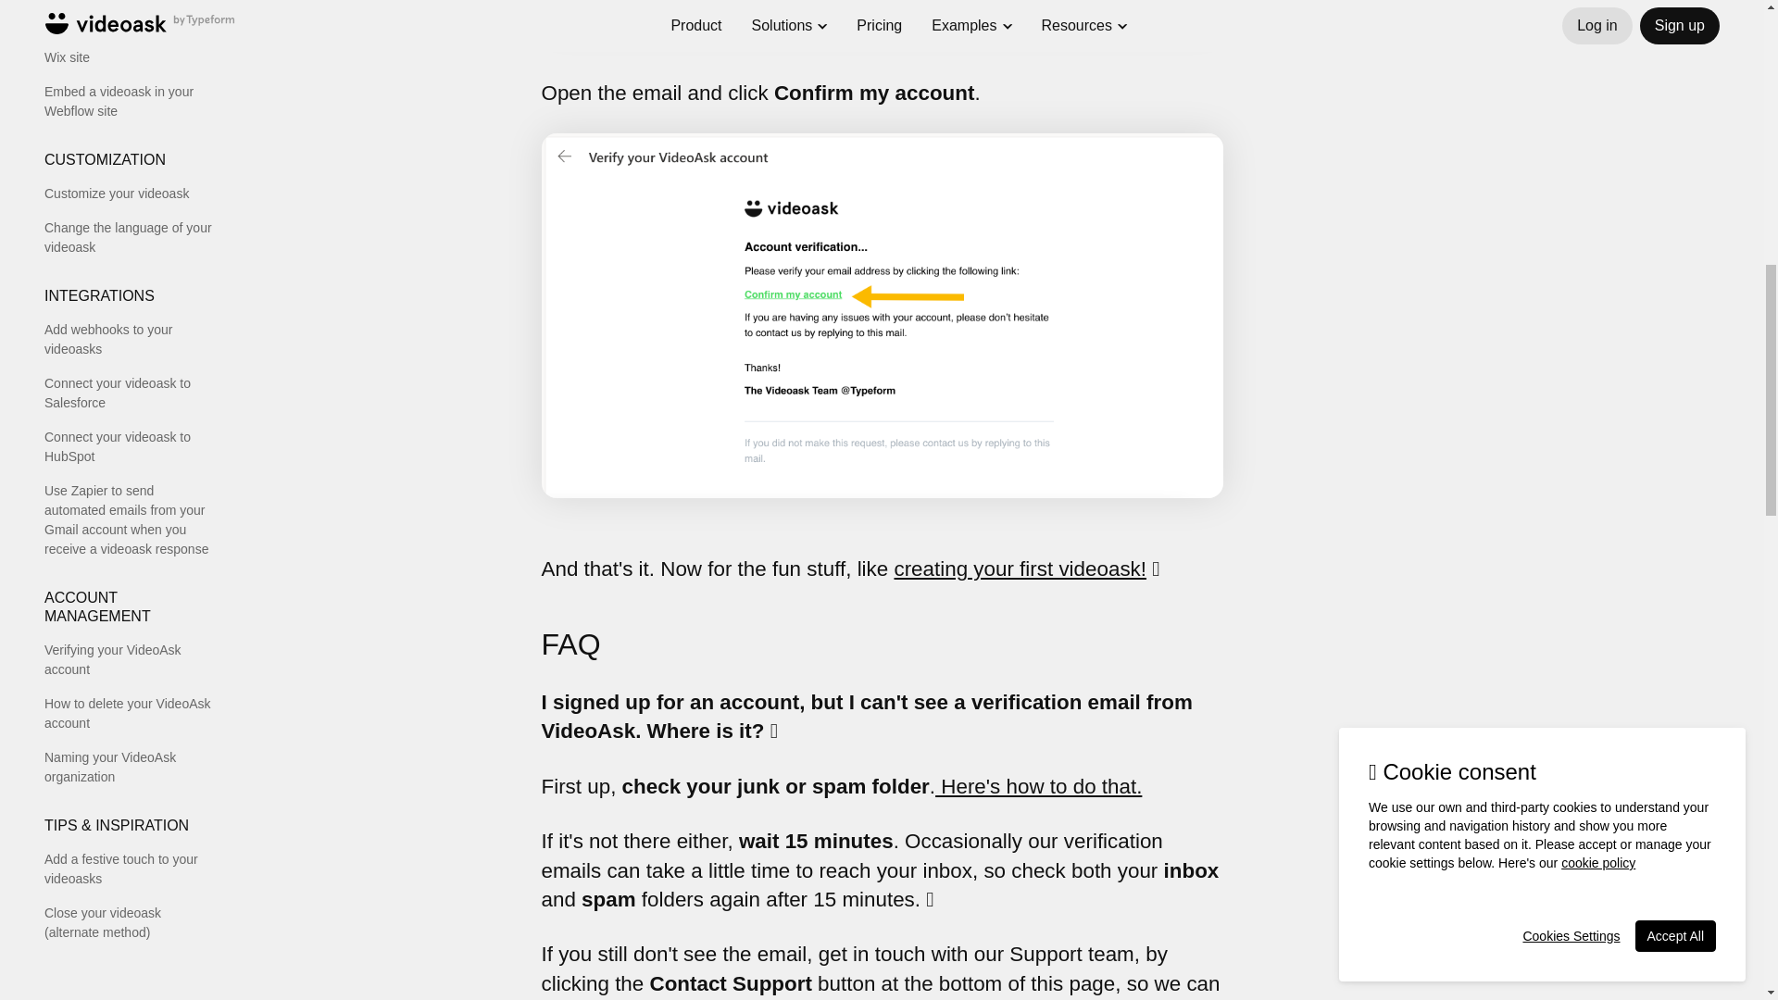 This screenshot has height=1000, width=1778. What do you see at coordinates (129, 194) in the screenshot?
I see `Customize your videoask` at bounding box center [129, 194].